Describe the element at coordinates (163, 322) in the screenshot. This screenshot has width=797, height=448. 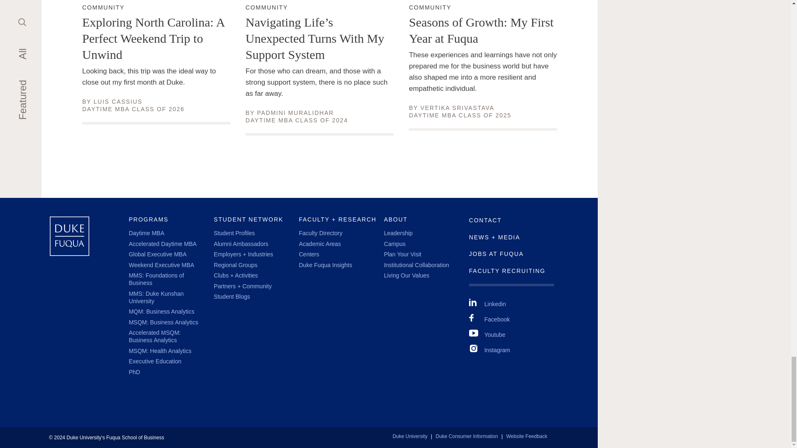
I see `Accelerated Daytime MBA` at that location.